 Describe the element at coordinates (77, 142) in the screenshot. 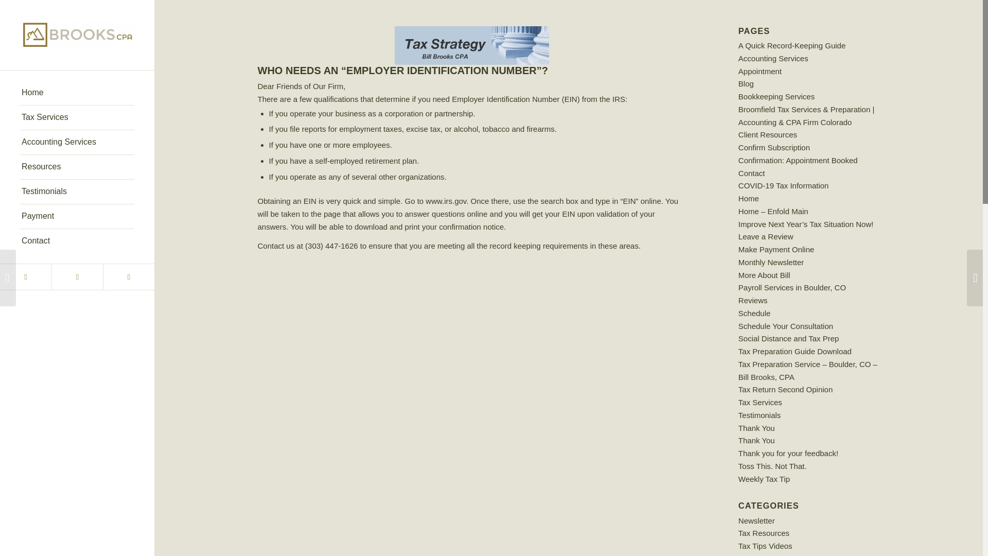

I see `Accounting Services` at that location.